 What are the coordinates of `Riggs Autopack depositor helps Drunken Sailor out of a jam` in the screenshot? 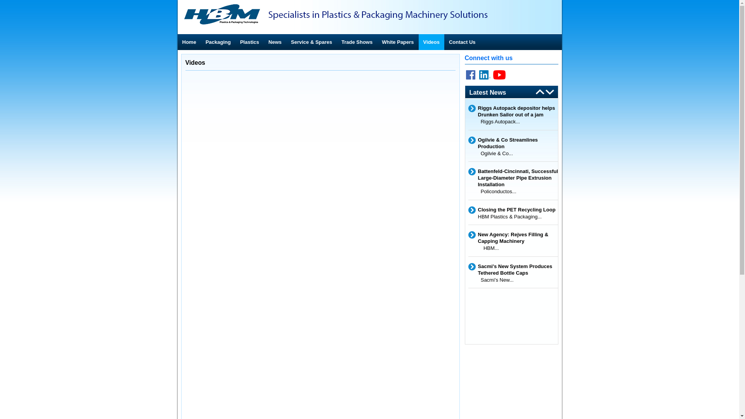 It's located at (518, 111).